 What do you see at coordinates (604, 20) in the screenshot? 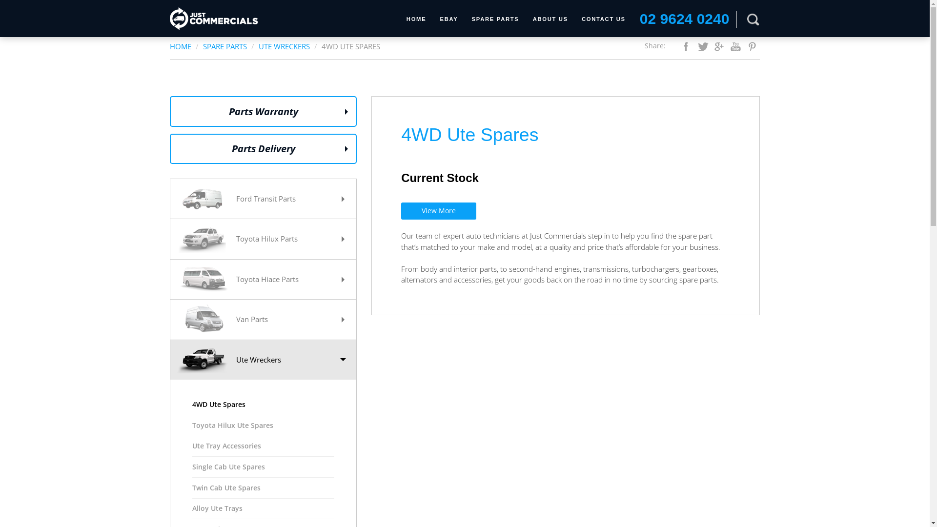
I see `CONTACT US` at bounding box center [604, 20].